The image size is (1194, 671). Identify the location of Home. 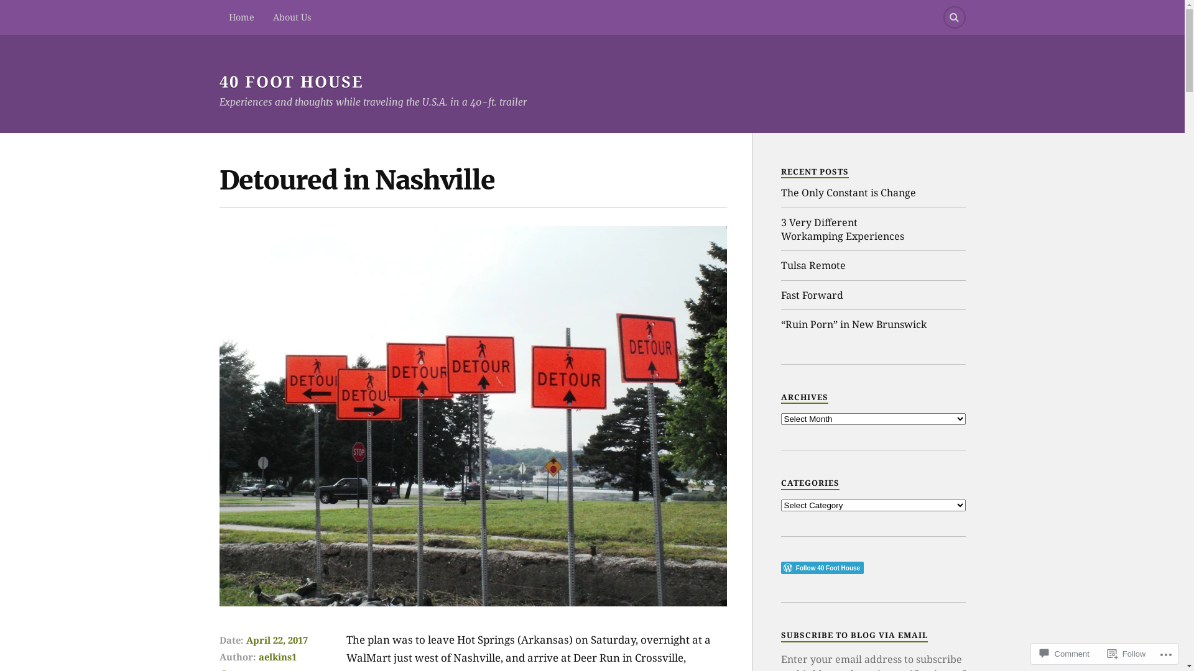
(241, 17).